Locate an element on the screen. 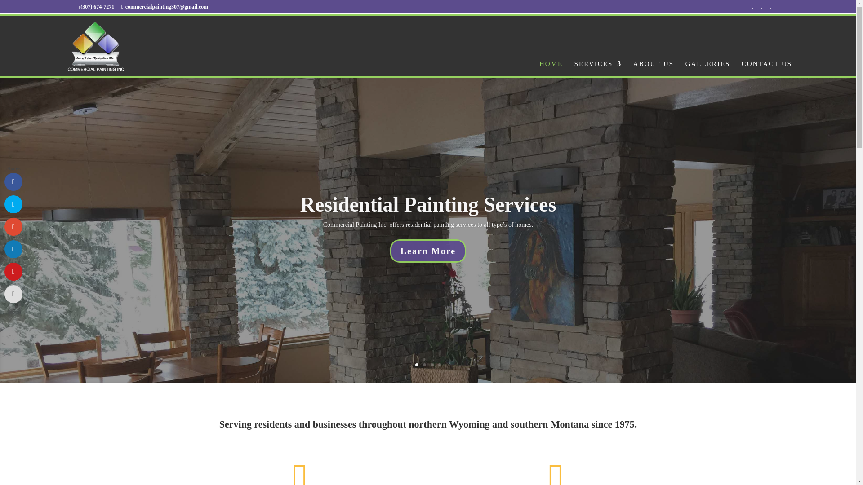  SERVICES is located at coordinates (598, 86).